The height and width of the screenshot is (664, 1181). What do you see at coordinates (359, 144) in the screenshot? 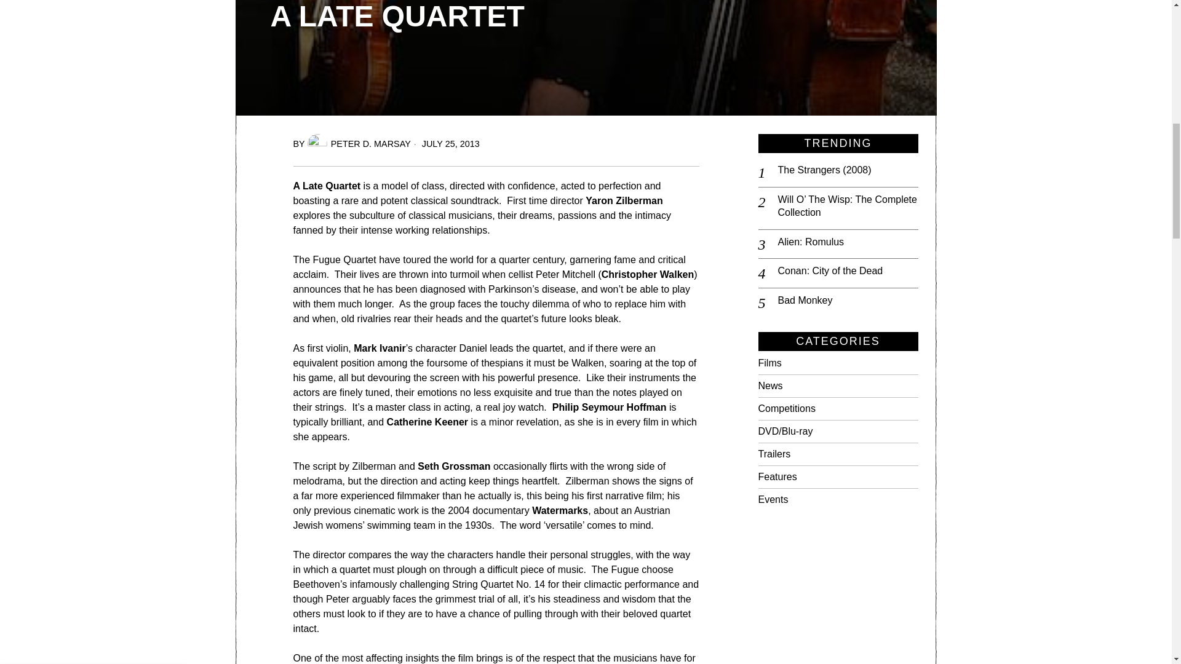
I see `Alien: Romulus` at bounding box center [359, 144].